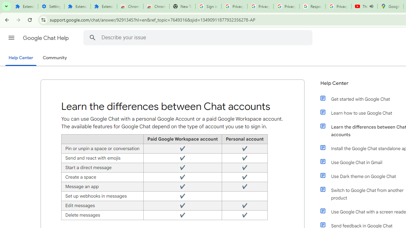 The height and width of the screenshot is (228, 406). I want to click on Community, so click(55, 58).